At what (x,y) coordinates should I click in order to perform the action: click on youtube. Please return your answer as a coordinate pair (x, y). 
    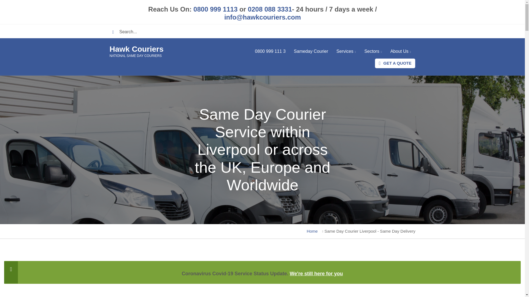
    Looking at the image, I should click on (408, 31).